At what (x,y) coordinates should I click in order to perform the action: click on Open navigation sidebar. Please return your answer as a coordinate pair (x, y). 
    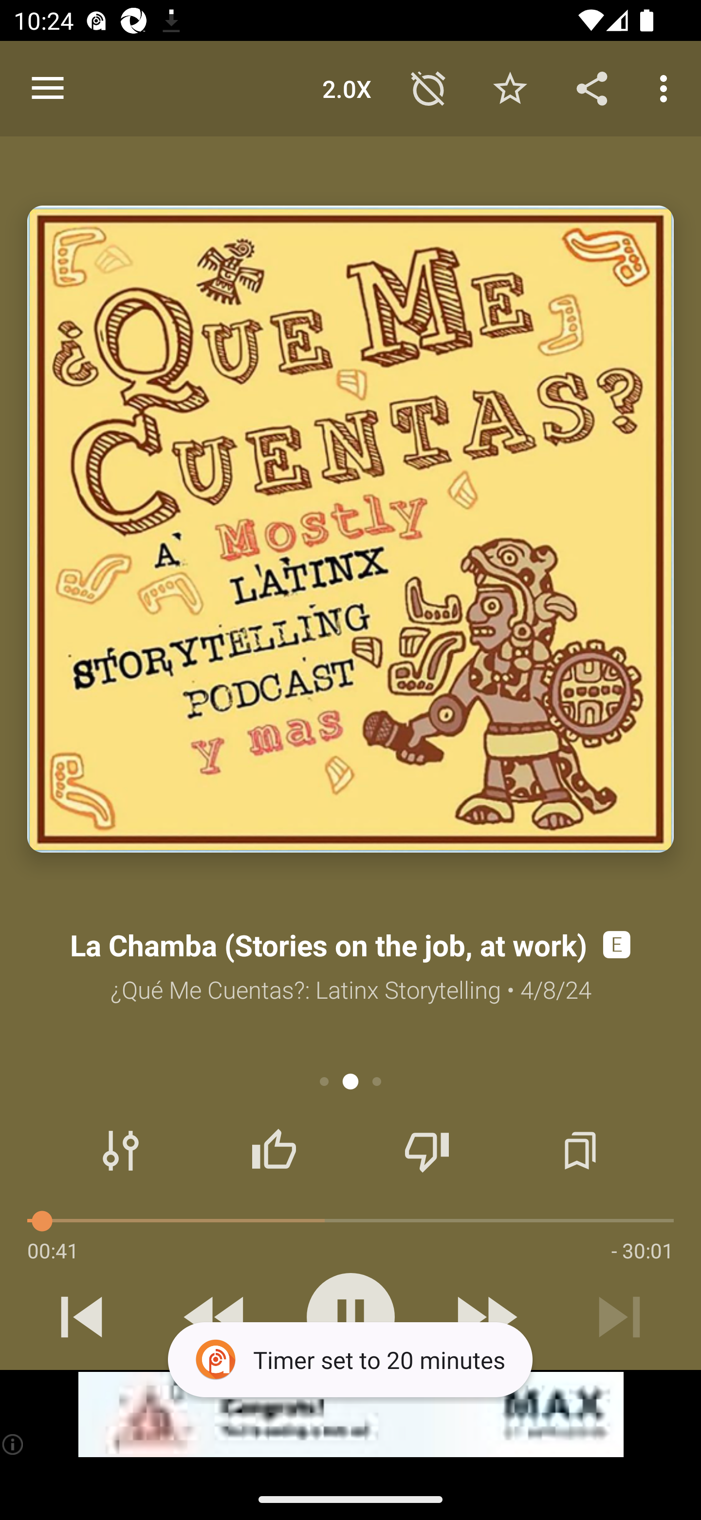
    Looking at the image, I should click on (48, 89).